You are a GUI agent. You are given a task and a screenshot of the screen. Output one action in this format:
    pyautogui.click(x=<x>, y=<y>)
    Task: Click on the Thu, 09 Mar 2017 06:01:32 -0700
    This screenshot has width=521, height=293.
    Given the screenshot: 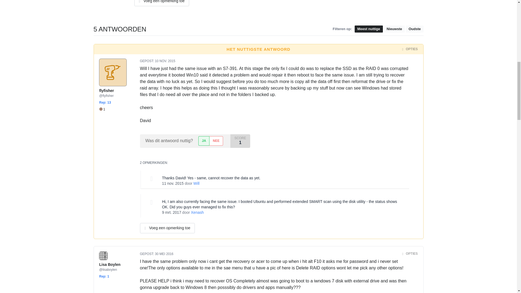 What is the action you would take?
    pyautogui.click(x=171, y=212)
    